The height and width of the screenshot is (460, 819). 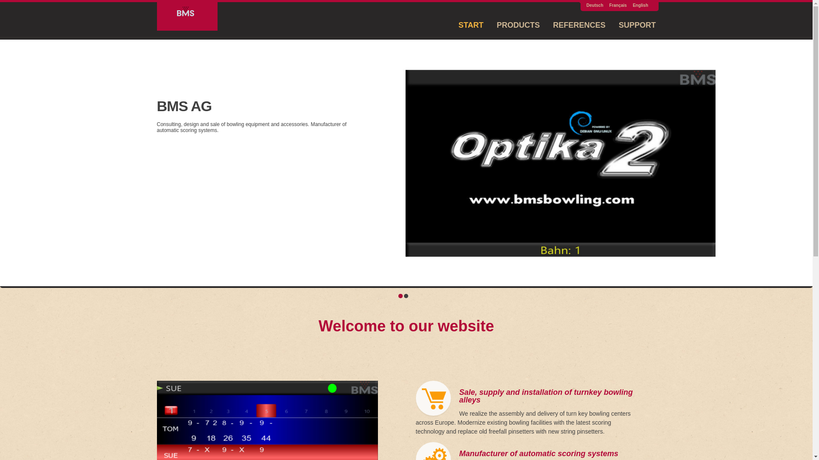 I want to click on Deutsch, so click(x=595, y=5).